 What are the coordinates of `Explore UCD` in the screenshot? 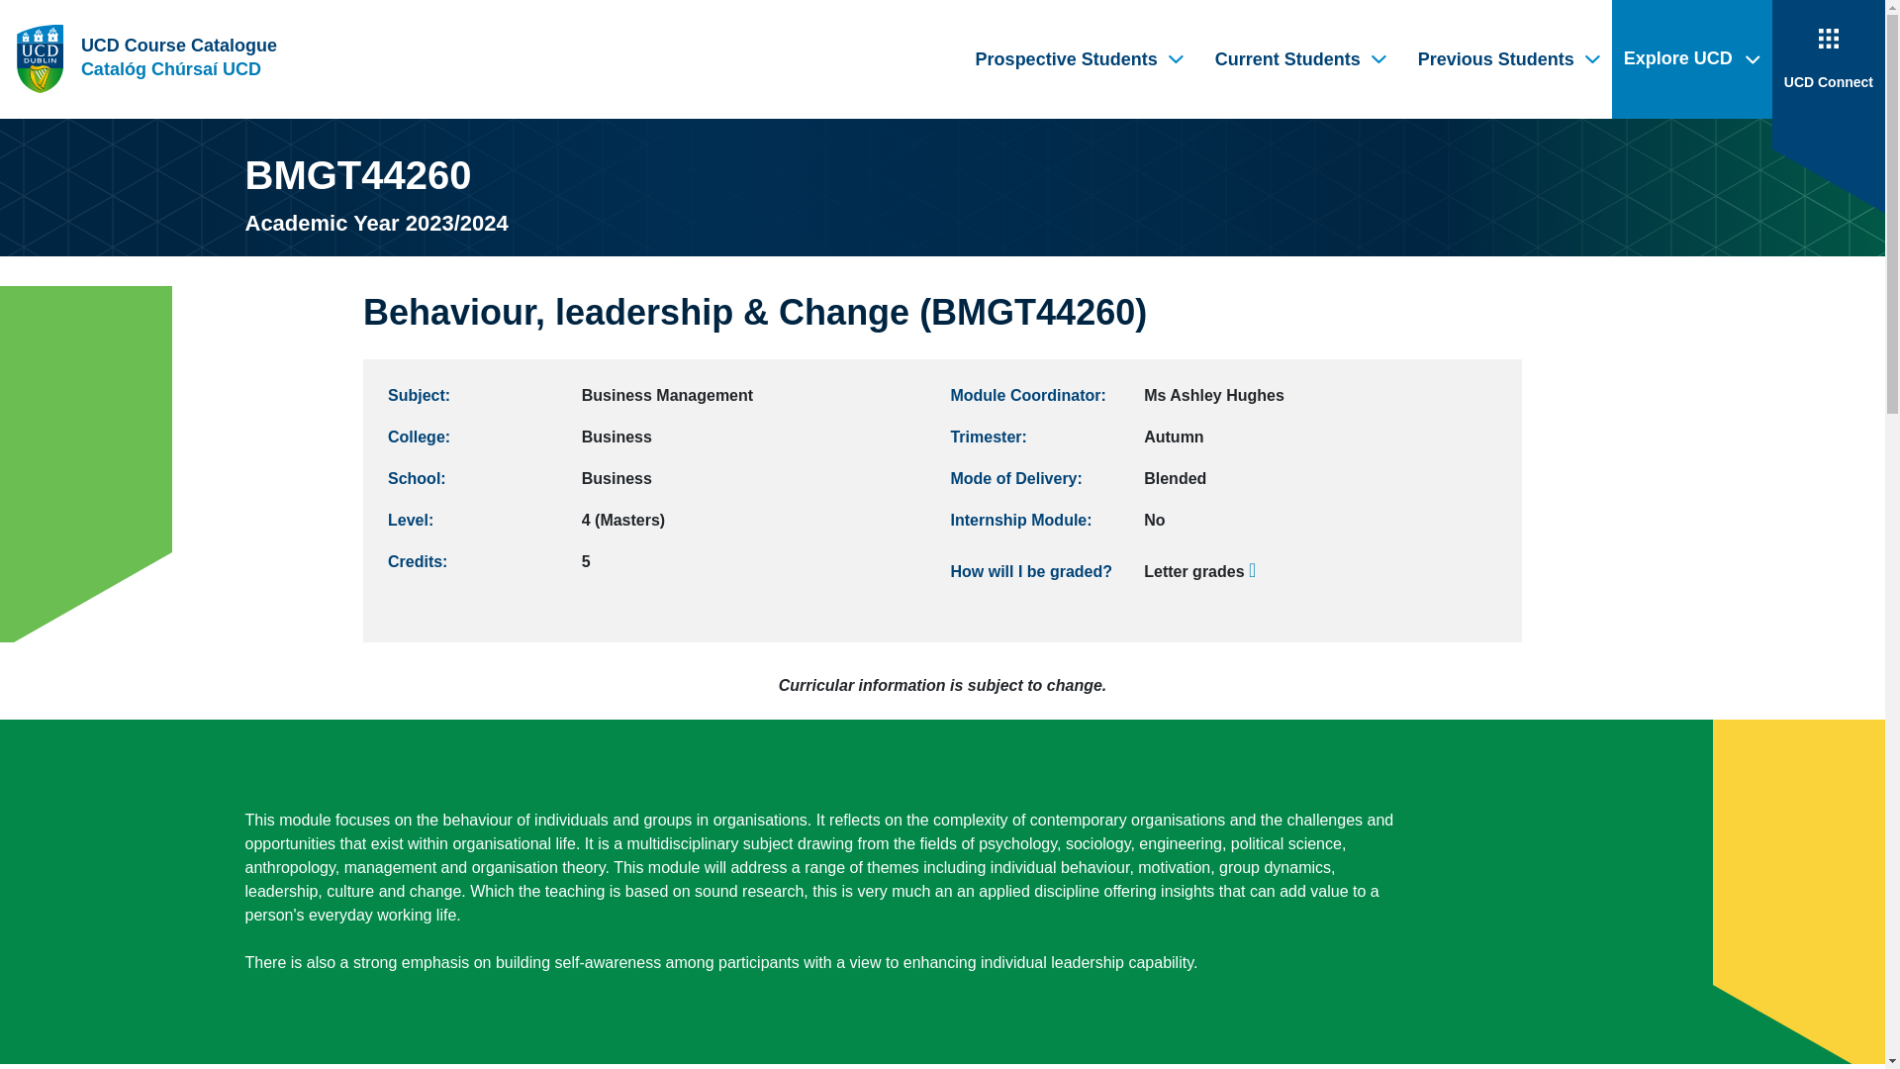 It's located at (1692, 59).